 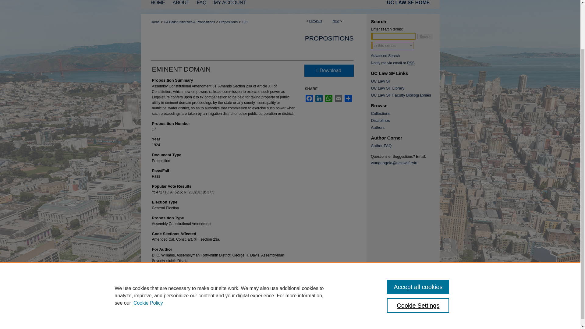 What do you see at coordinates (405, 63) in the screenshot?
I see `Notify me via email or RSS` at bounding box center [405, 63].